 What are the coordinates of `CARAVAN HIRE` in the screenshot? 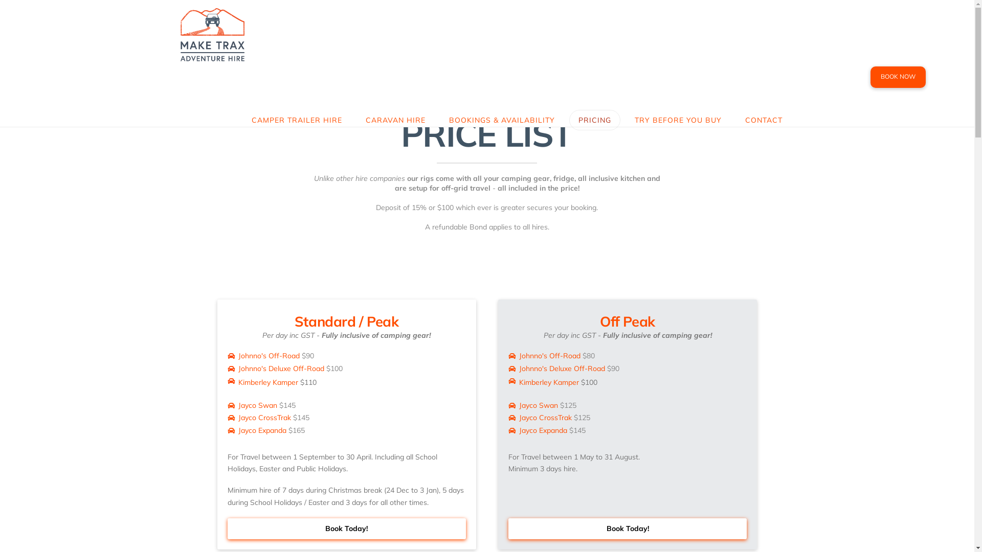 It's located at (396, 89).